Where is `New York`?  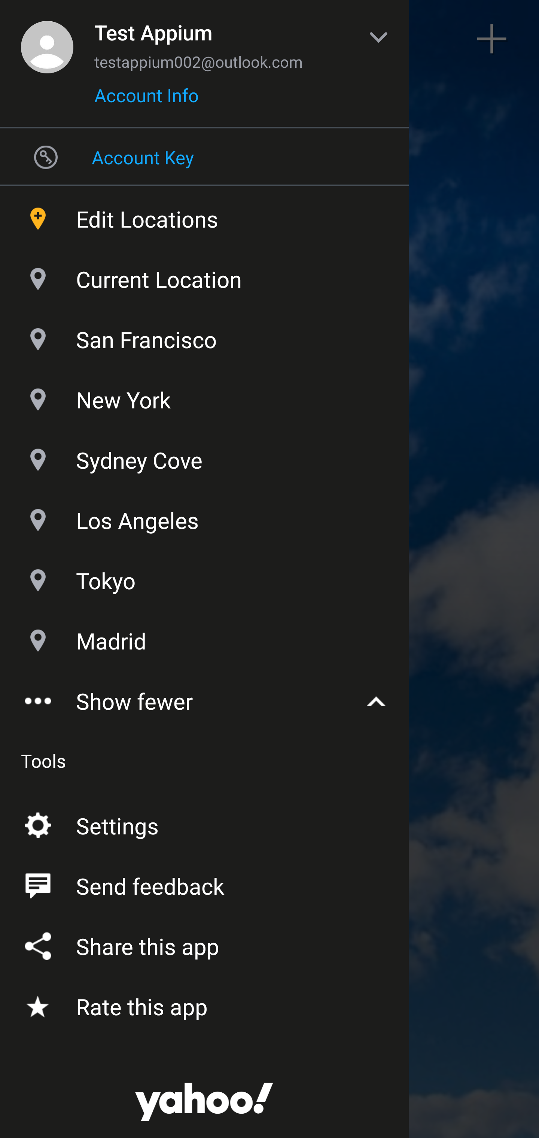
New York is located at coordinates (204, 396).